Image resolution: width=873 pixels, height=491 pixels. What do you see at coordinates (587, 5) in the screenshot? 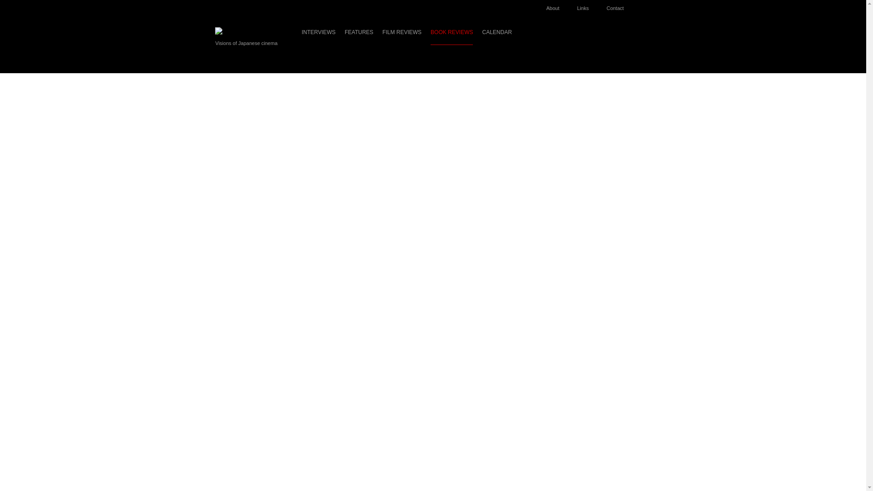
I see `Links` at bounding box center [587, 5].